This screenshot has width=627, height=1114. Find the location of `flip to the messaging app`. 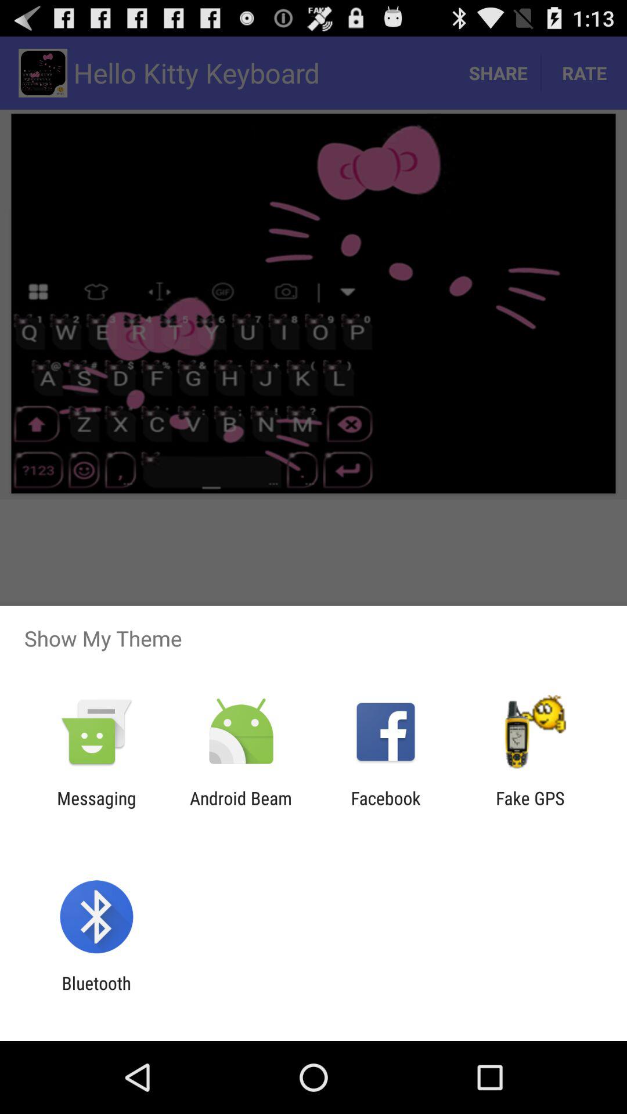

flip to the messaging app is located at coordinates (96, 808).